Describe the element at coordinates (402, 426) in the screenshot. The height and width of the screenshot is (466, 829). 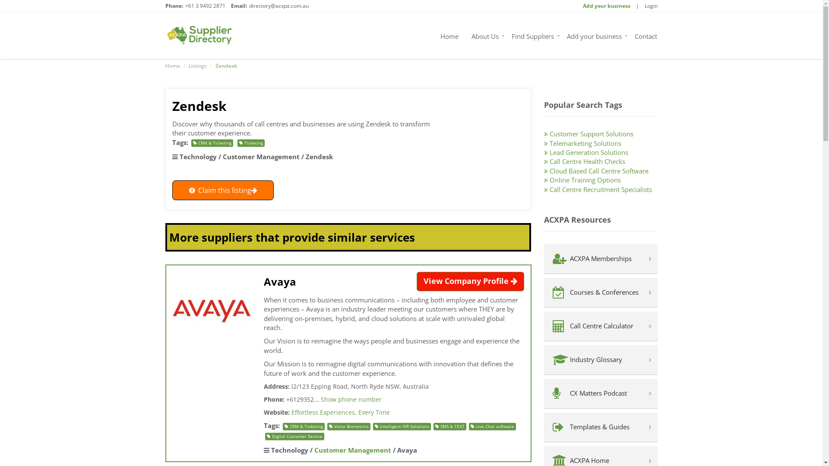
I see `Intelligent IVR Solutions` at that location.